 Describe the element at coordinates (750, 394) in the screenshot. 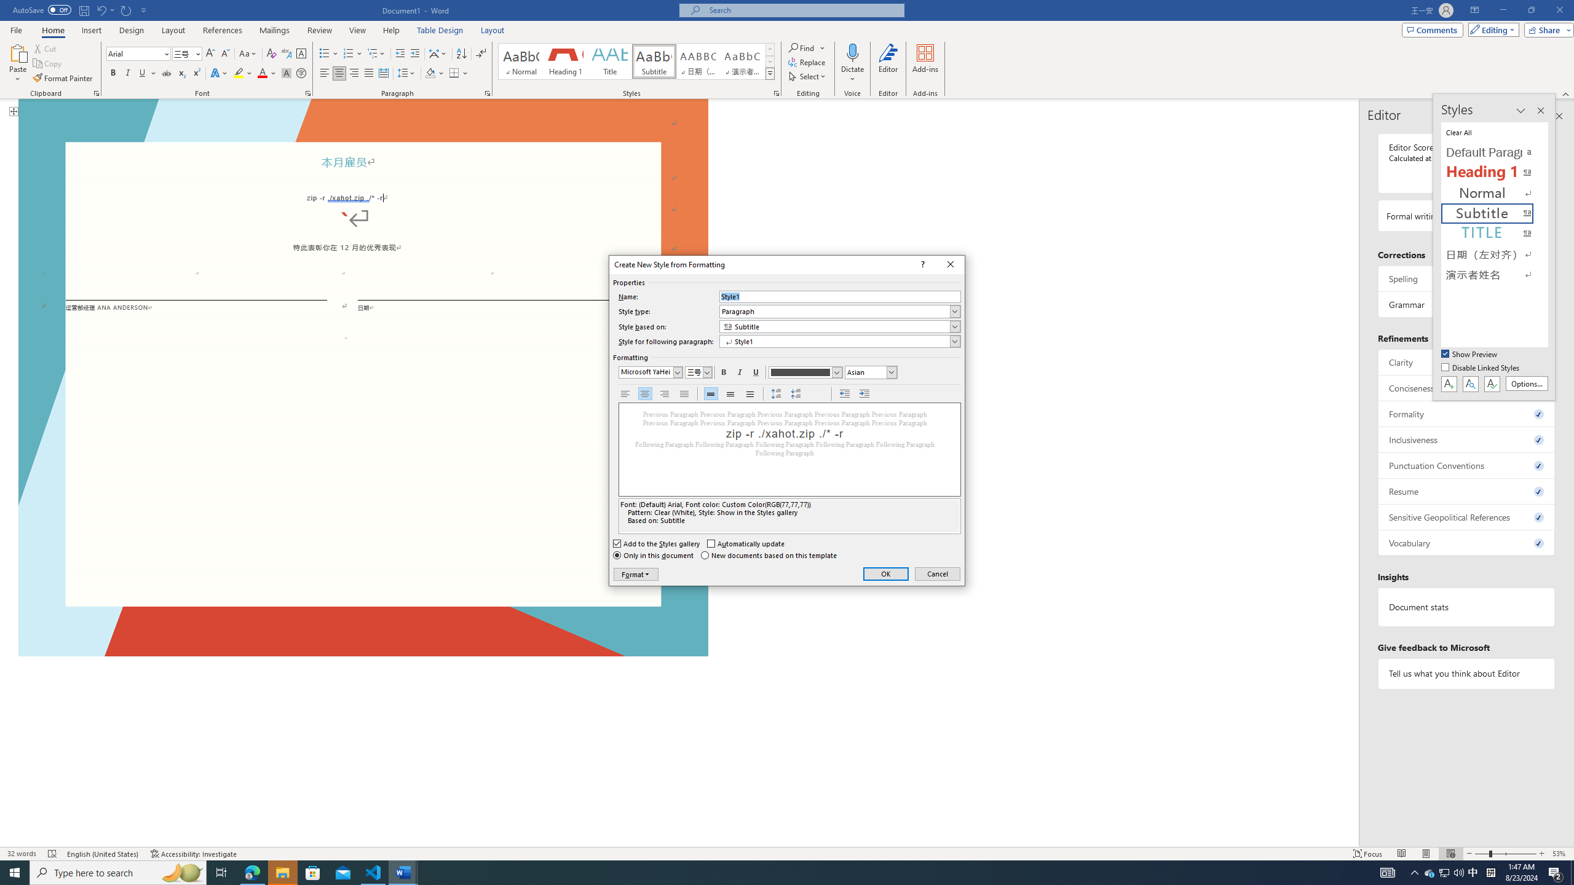

I see `Double Spacing` at that location.